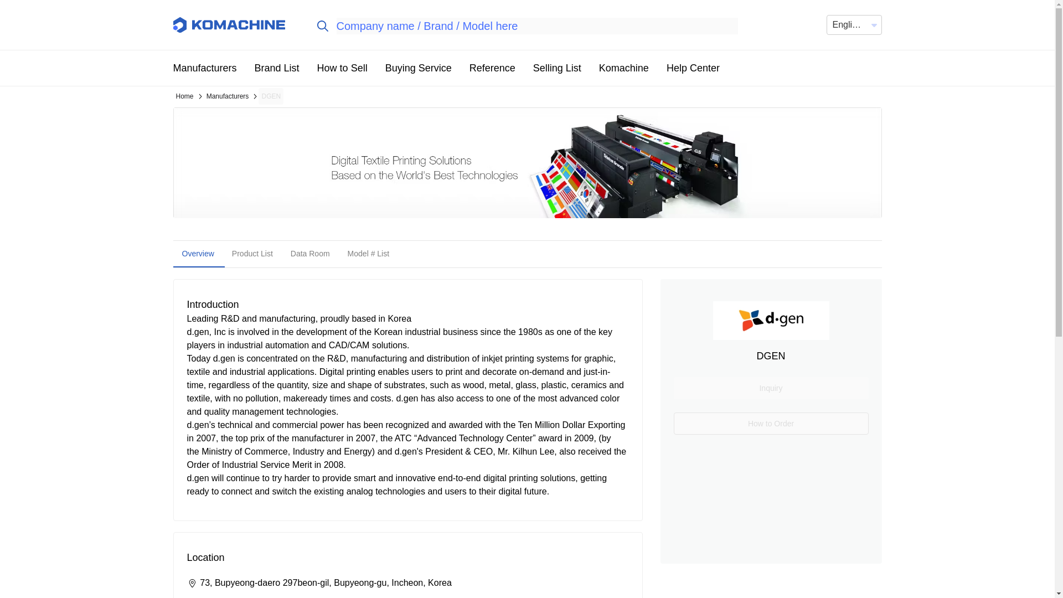  What do you see at coordinates (184, 96) in the screenshot?
I see `Home` at bounding box center [184, 96].